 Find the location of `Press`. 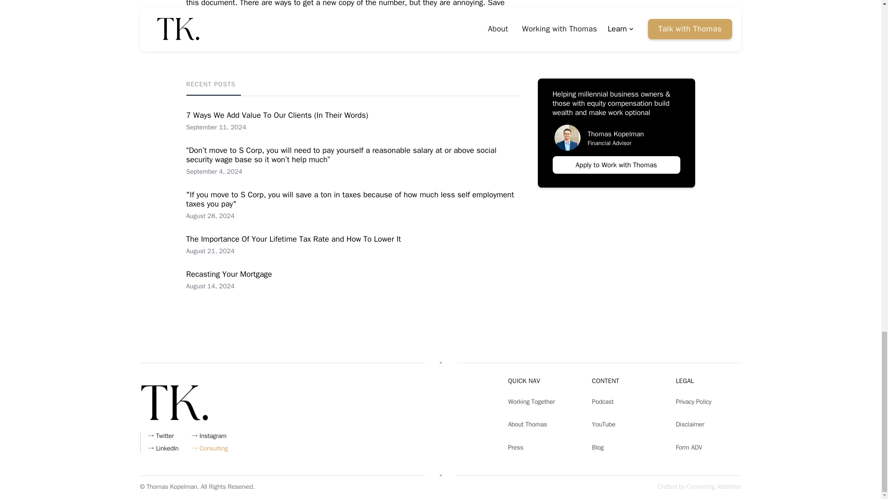

Press is located at coordinates (228, 280).